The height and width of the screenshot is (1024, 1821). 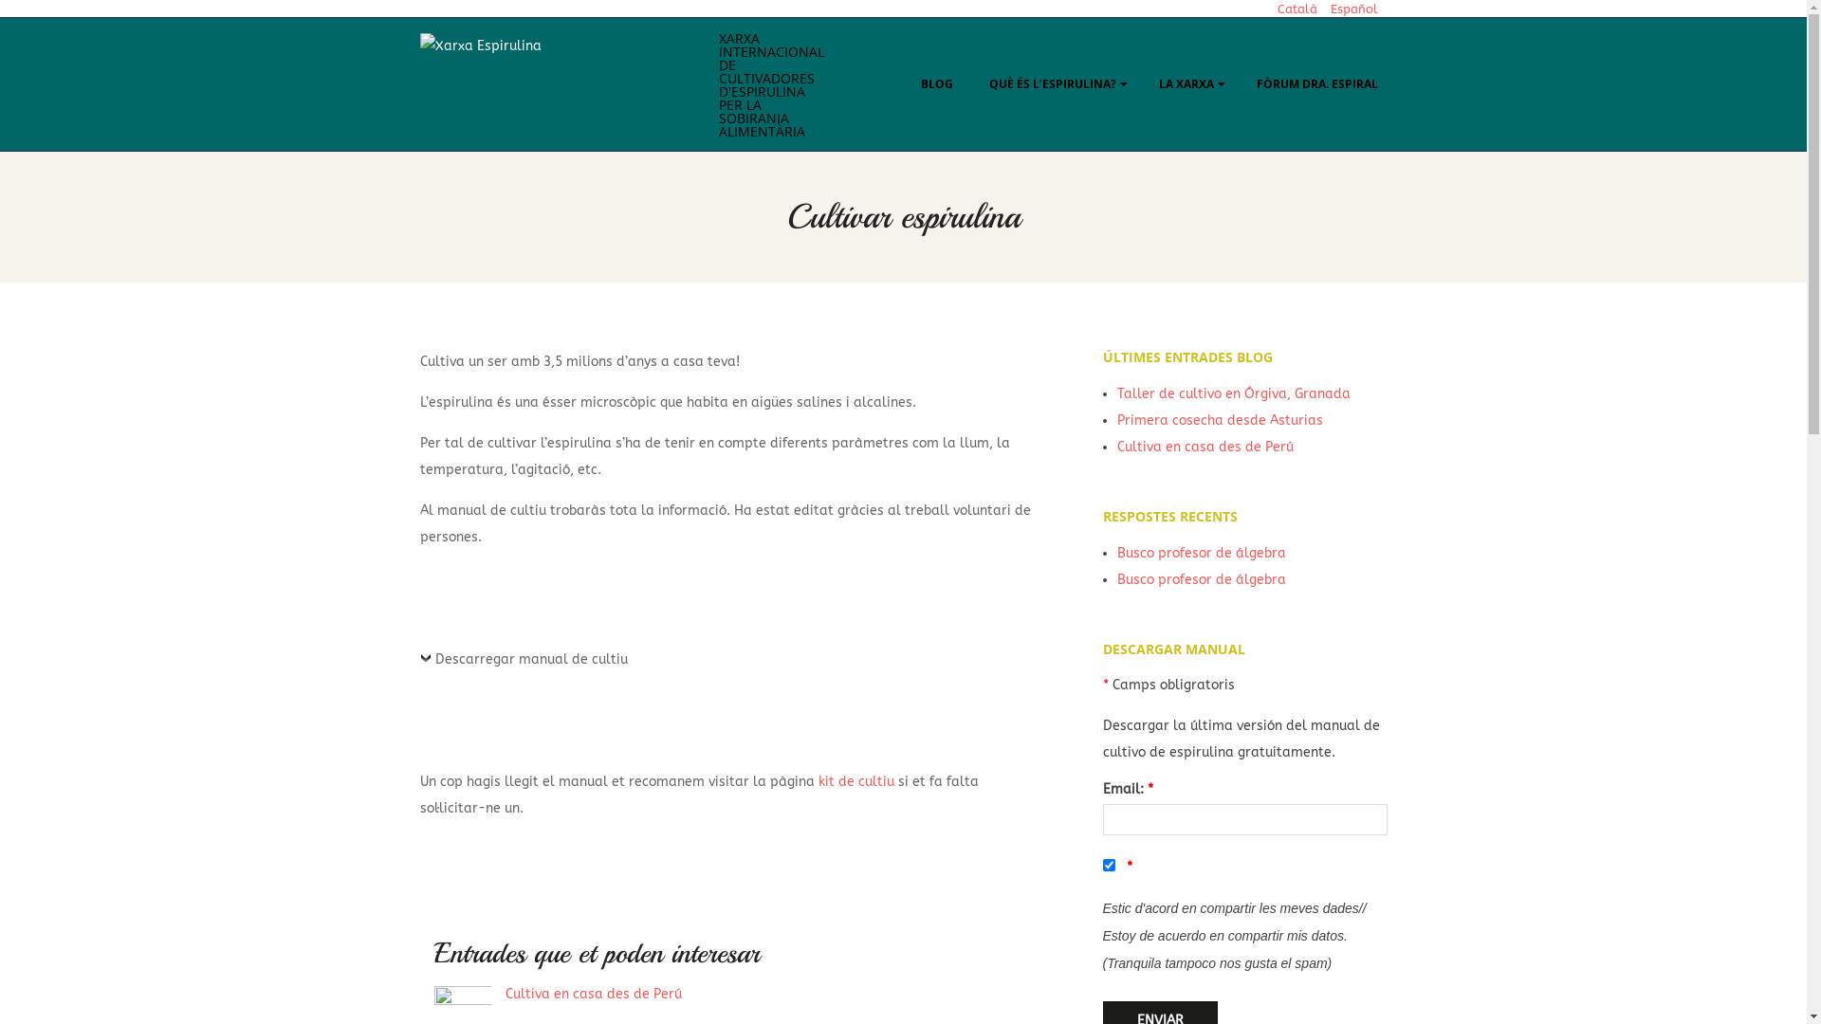 What do you see at coordinates (855, 781) in the screenshot?
I see `kit de cultiu` at bounding box center [855, 781].